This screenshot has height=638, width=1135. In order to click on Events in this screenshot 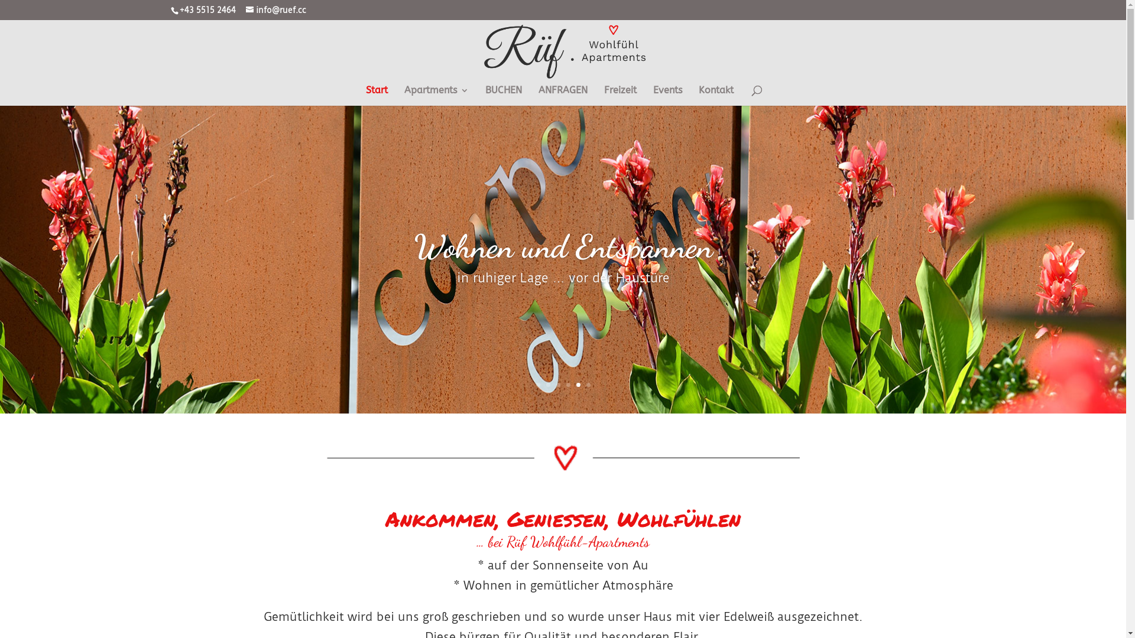, I will do `click(667, 96)`.